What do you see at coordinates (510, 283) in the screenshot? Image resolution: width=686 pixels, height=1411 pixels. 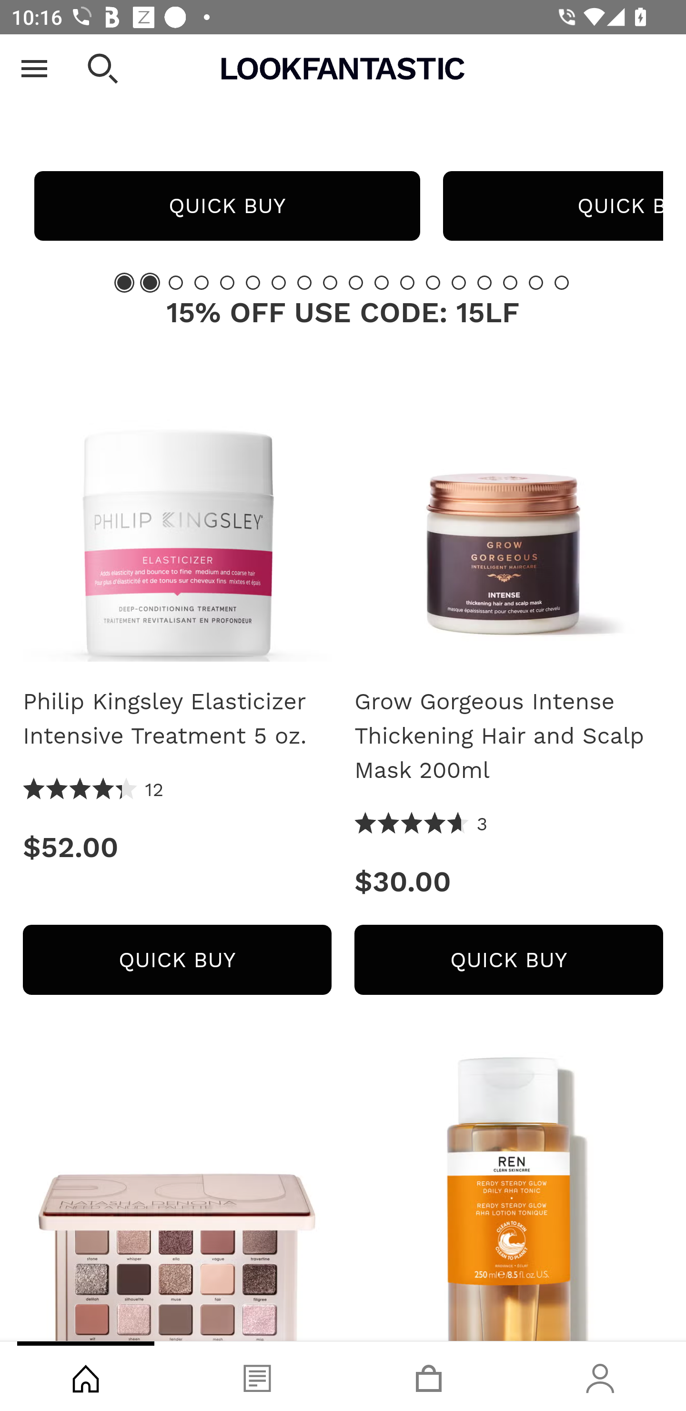 I see `Slide 16` at bounding box center [510, 283].